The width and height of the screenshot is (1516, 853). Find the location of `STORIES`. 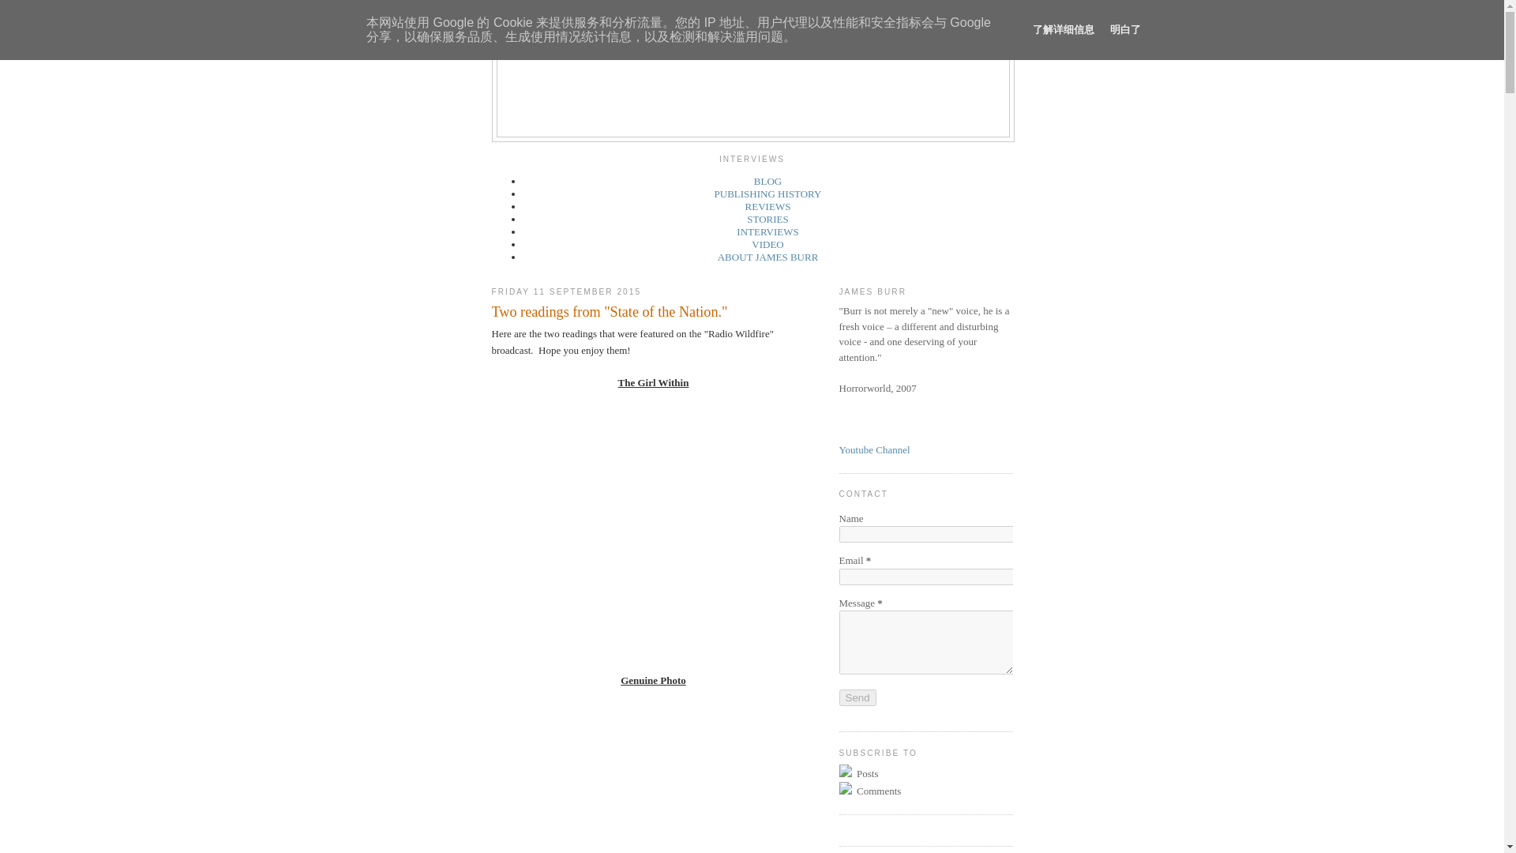

STORIES is located at coordinates (767, 220).